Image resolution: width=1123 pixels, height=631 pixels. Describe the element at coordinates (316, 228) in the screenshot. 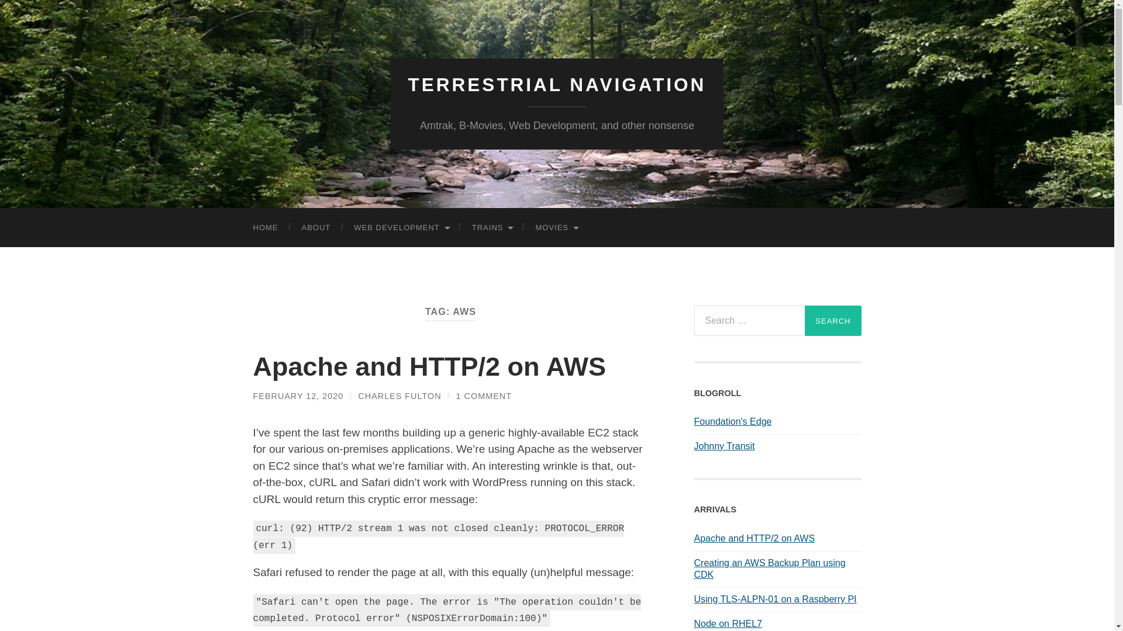

I see `me` at that location.